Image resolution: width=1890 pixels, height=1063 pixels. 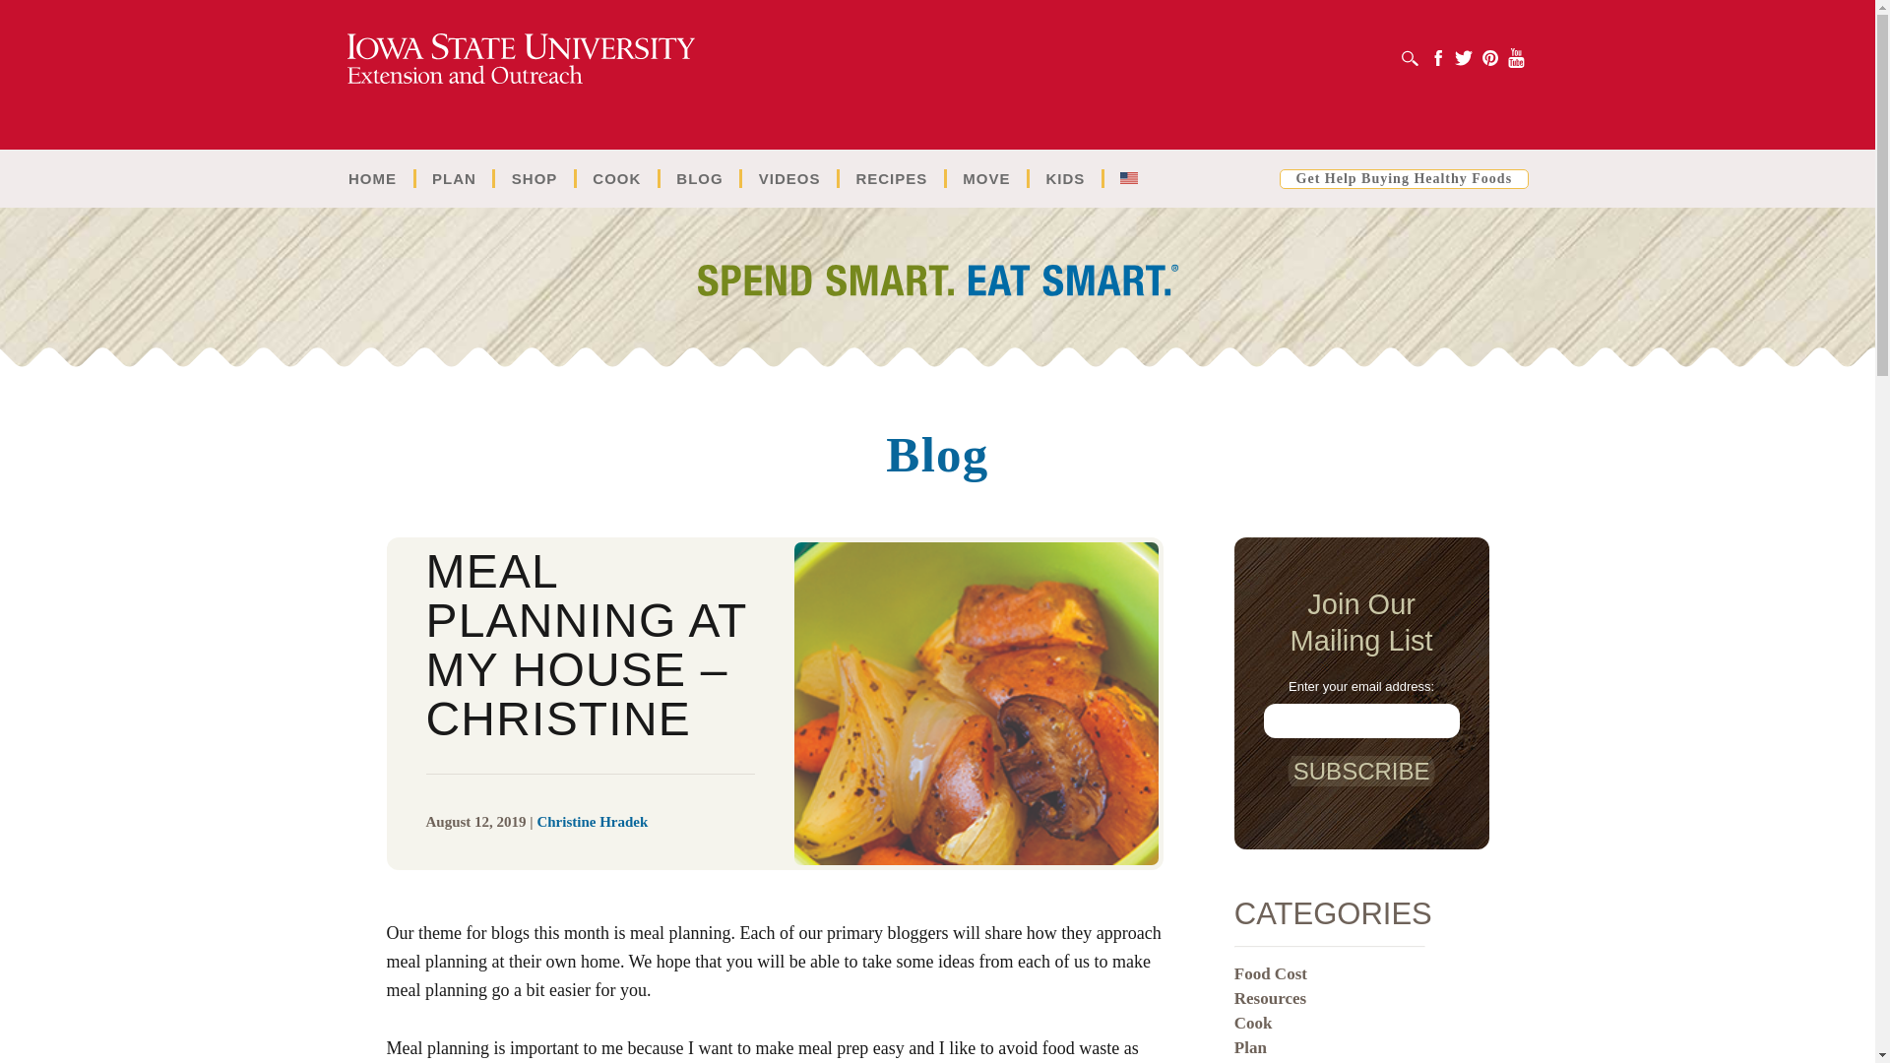 I want to click on OPEN SEARCH BOX, so click(x=1410, y=58).